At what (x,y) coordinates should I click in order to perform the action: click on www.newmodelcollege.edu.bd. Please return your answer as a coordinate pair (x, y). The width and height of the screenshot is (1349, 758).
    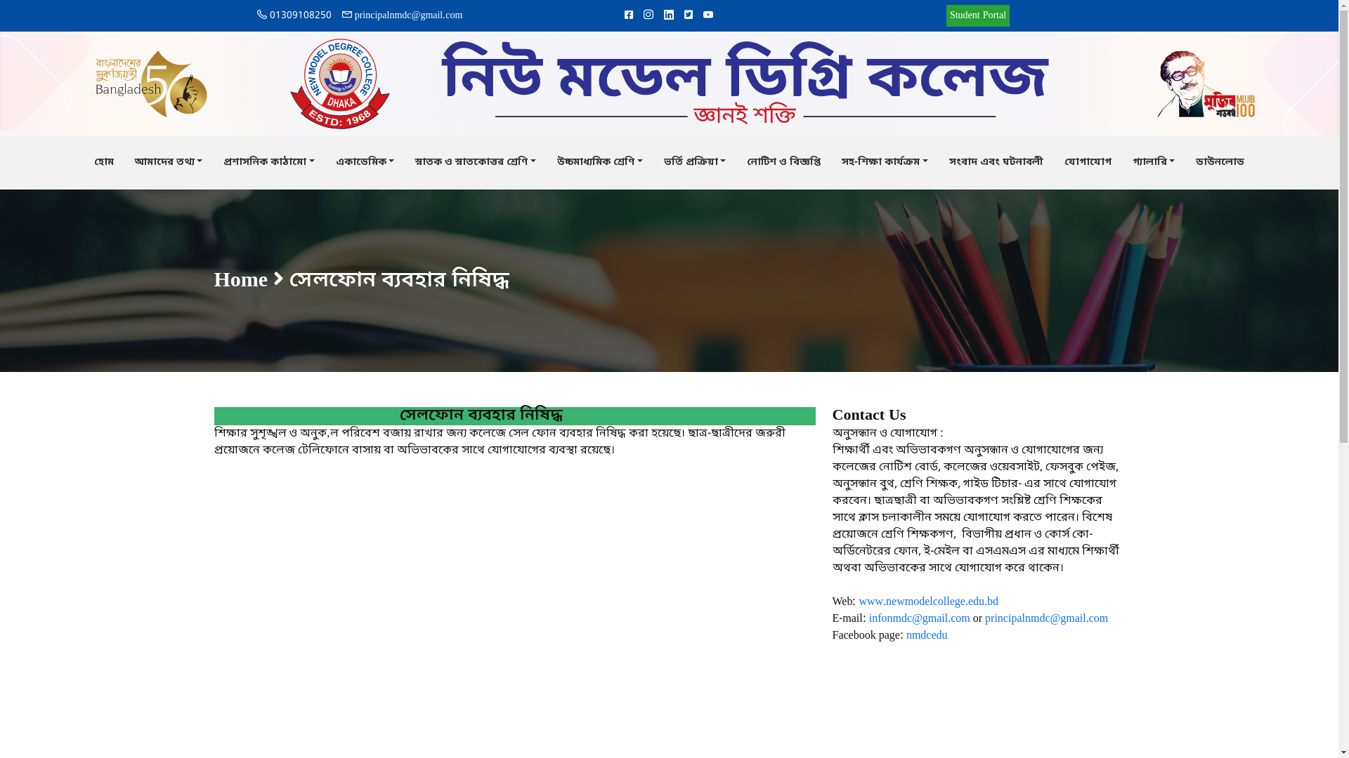
    Looking at the image, I should click on (929, 602).